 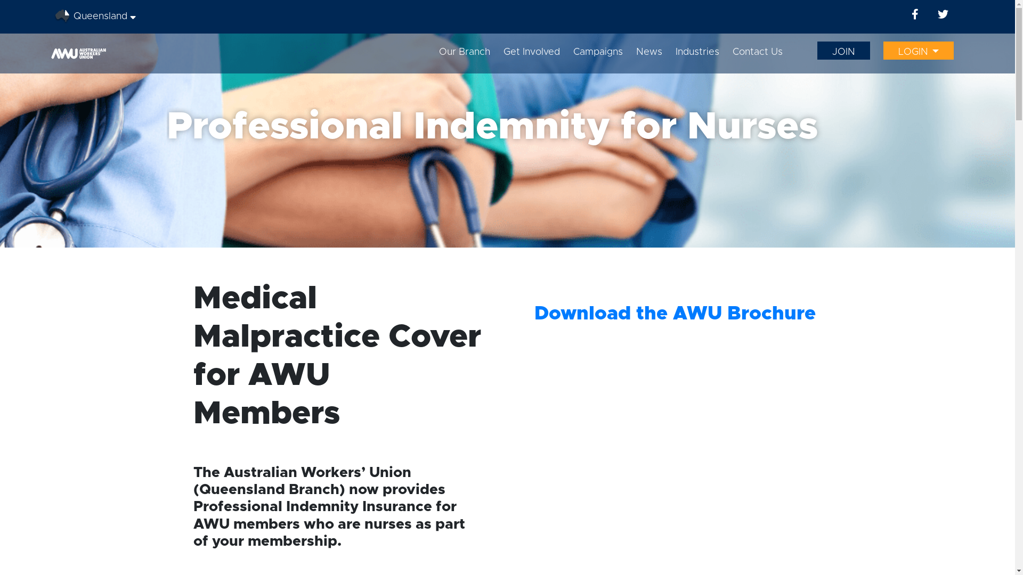 I want to click on News, so click(x=649, y=52).